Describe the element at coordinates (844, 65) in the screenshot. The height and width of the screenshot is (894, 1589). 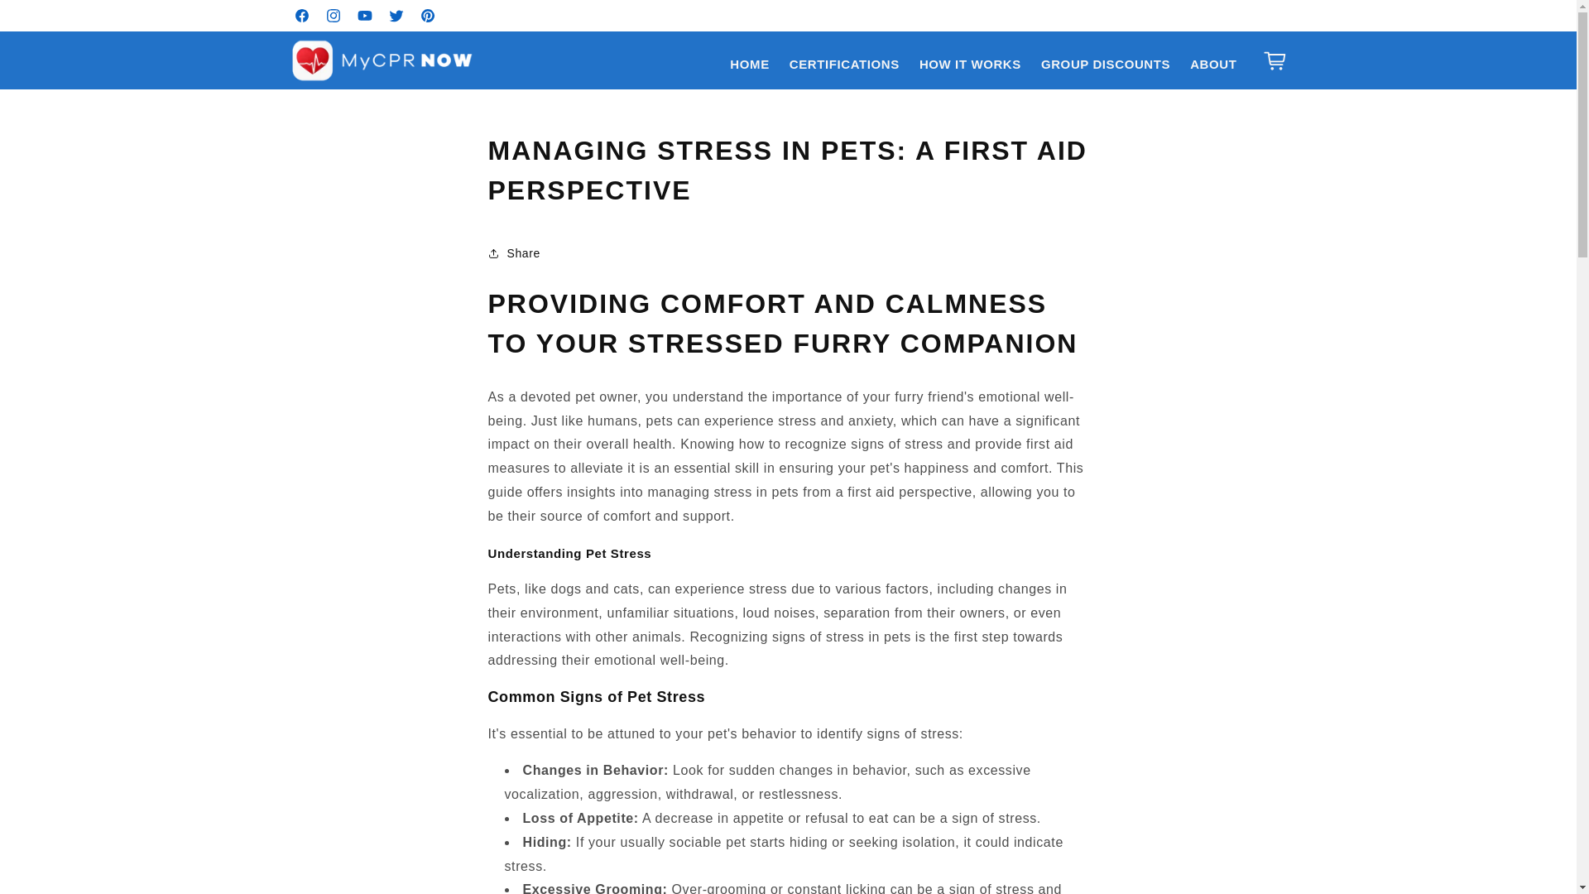
I see `CERTIFICATIONS` at that location.